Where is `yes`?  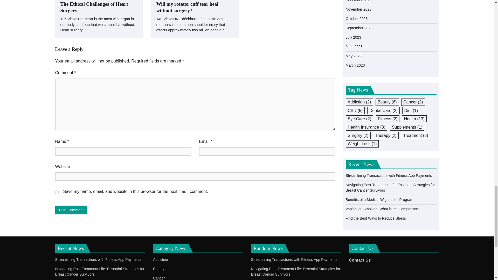 yes is located at coordinates (57, 192).